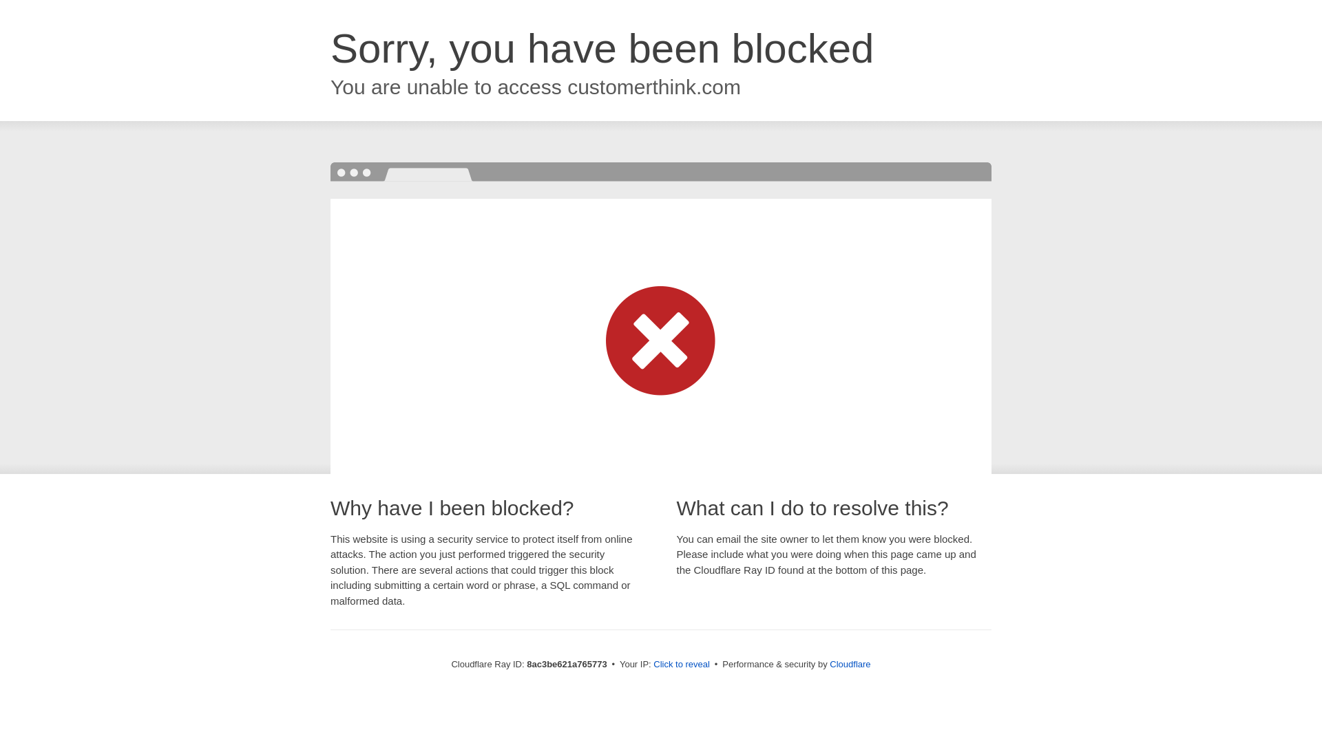 The image size is (1322, 743). Describe the element at coordinates (850, 664) in the screenshot. I see `Cloudflare` at that location.